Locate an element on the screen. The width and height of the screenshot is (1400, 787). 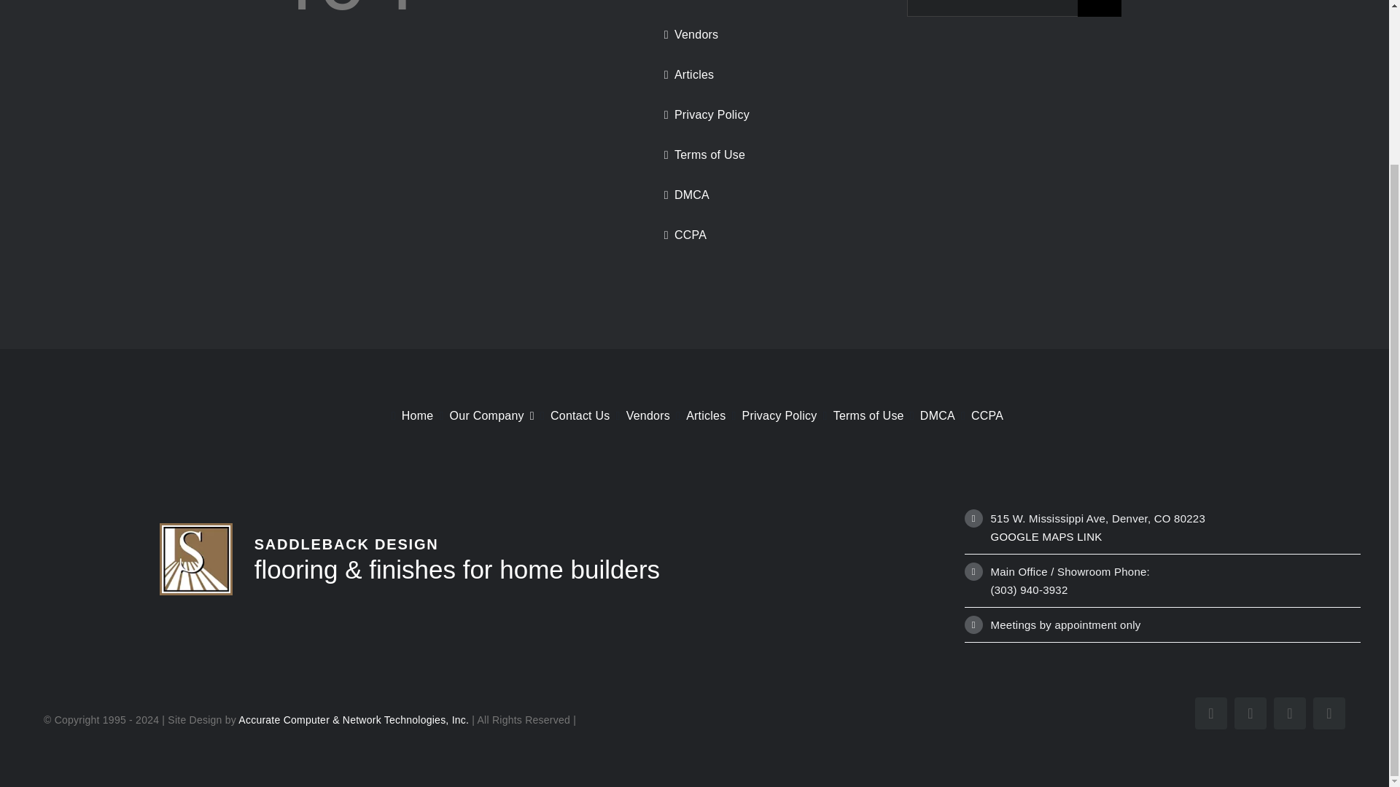
Vendors is located at coordinates (640, 415).